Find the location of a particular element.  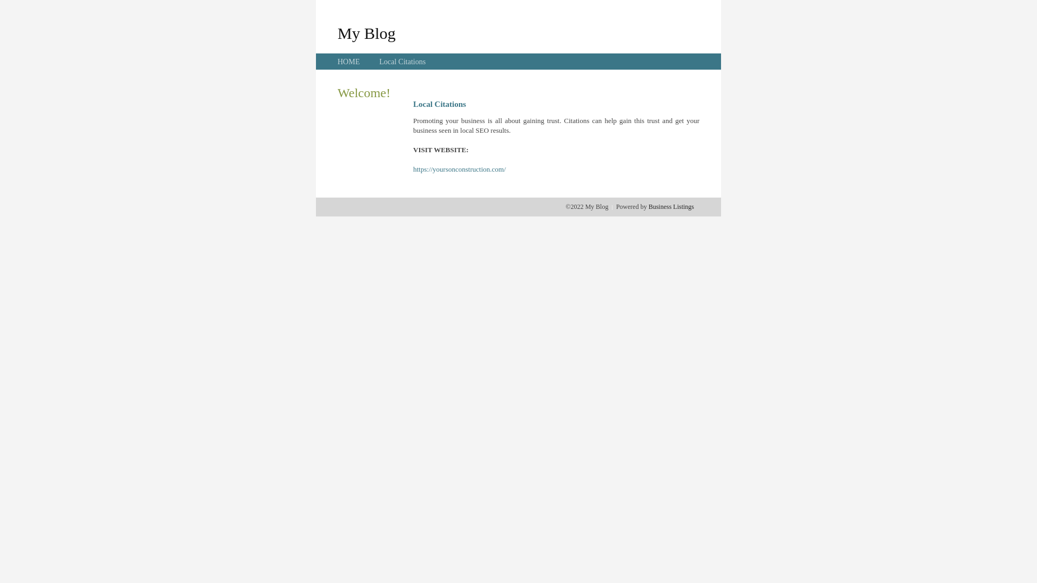

https://yoursonconstruction.com/ is located at coordinates (460, 170).